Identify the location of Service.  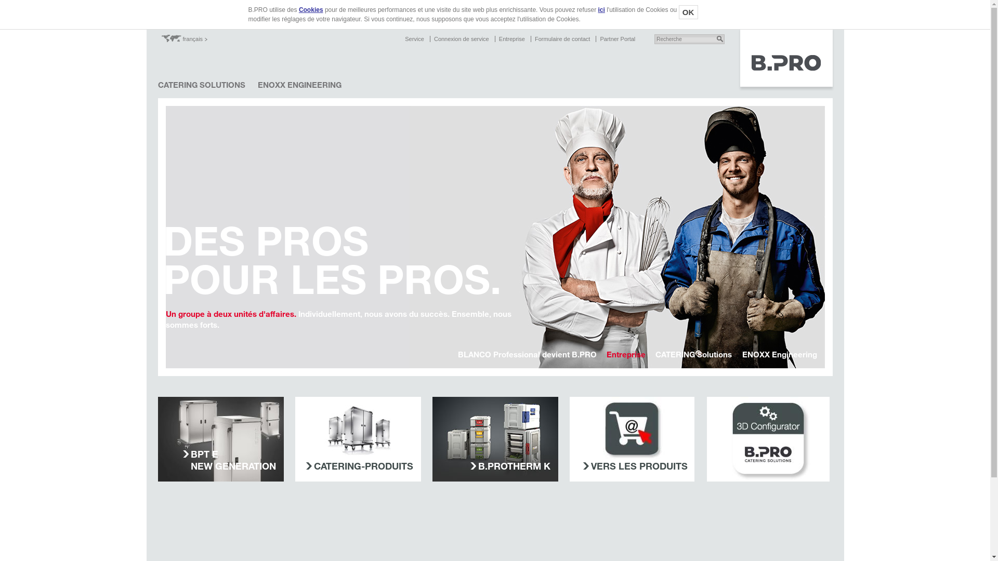
(415, 39).